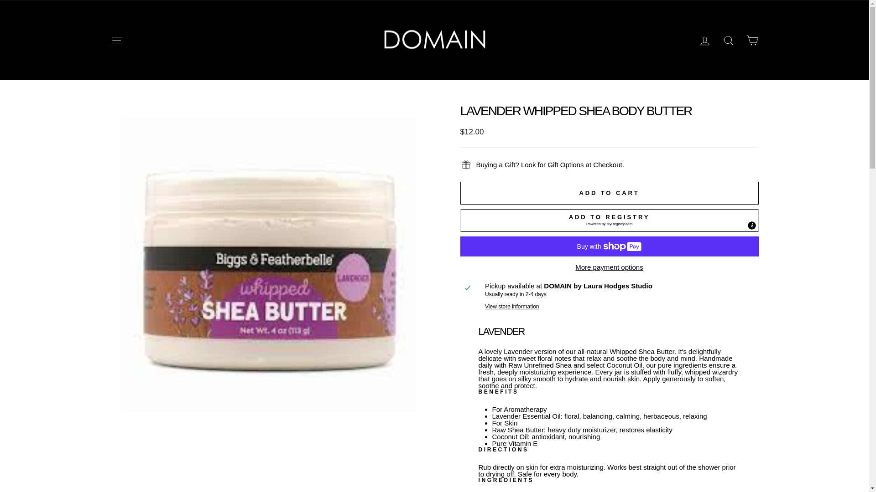 This screenshot has width=876, height=492. I want to click on ACCOUNT, so click(704, 41).